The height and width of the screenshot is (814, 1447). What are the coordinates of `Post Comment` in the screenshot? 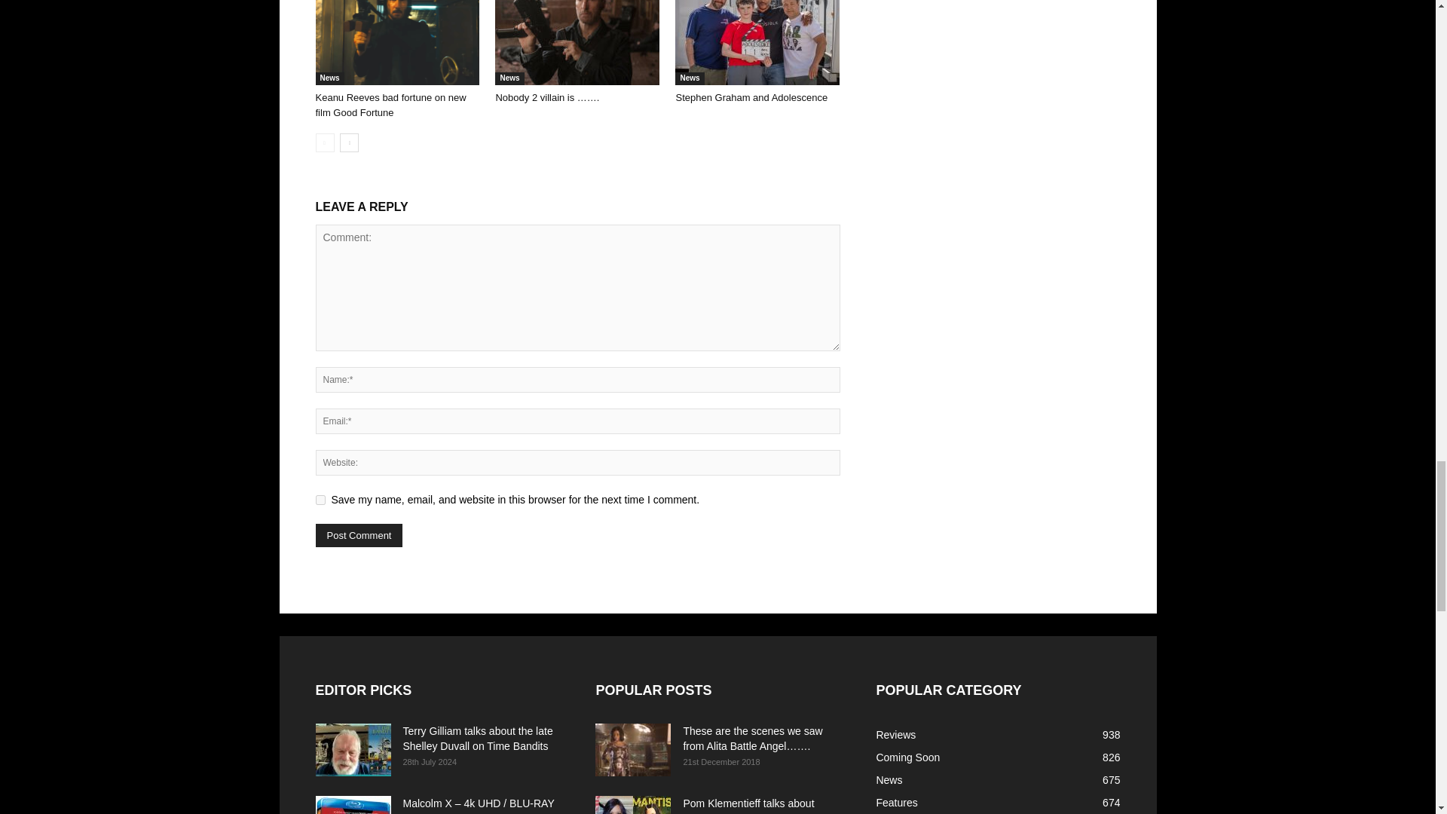 It's located at (359, 535).